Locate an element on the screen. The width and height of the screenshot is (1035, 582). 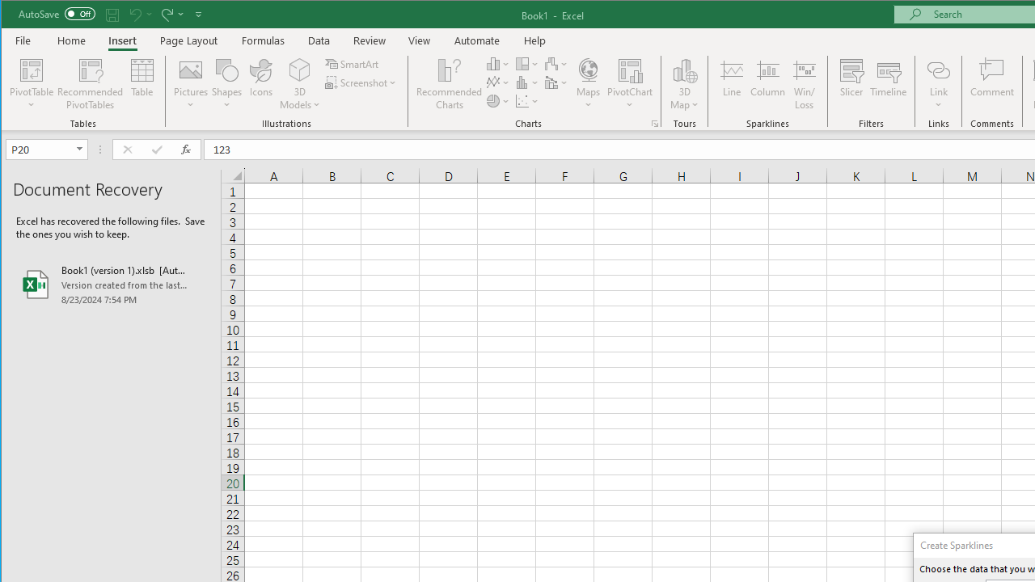
Link is located at coordinates (938, 84).